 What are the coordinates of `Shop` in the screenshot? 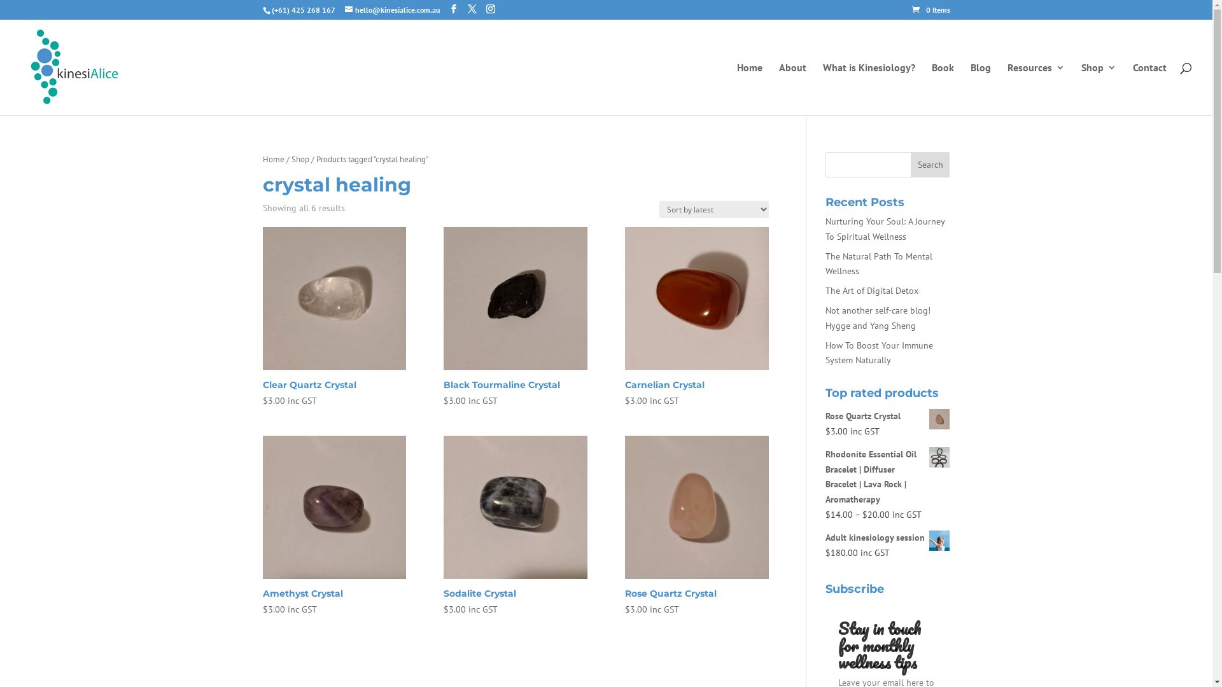 It's located at (1099, 89).